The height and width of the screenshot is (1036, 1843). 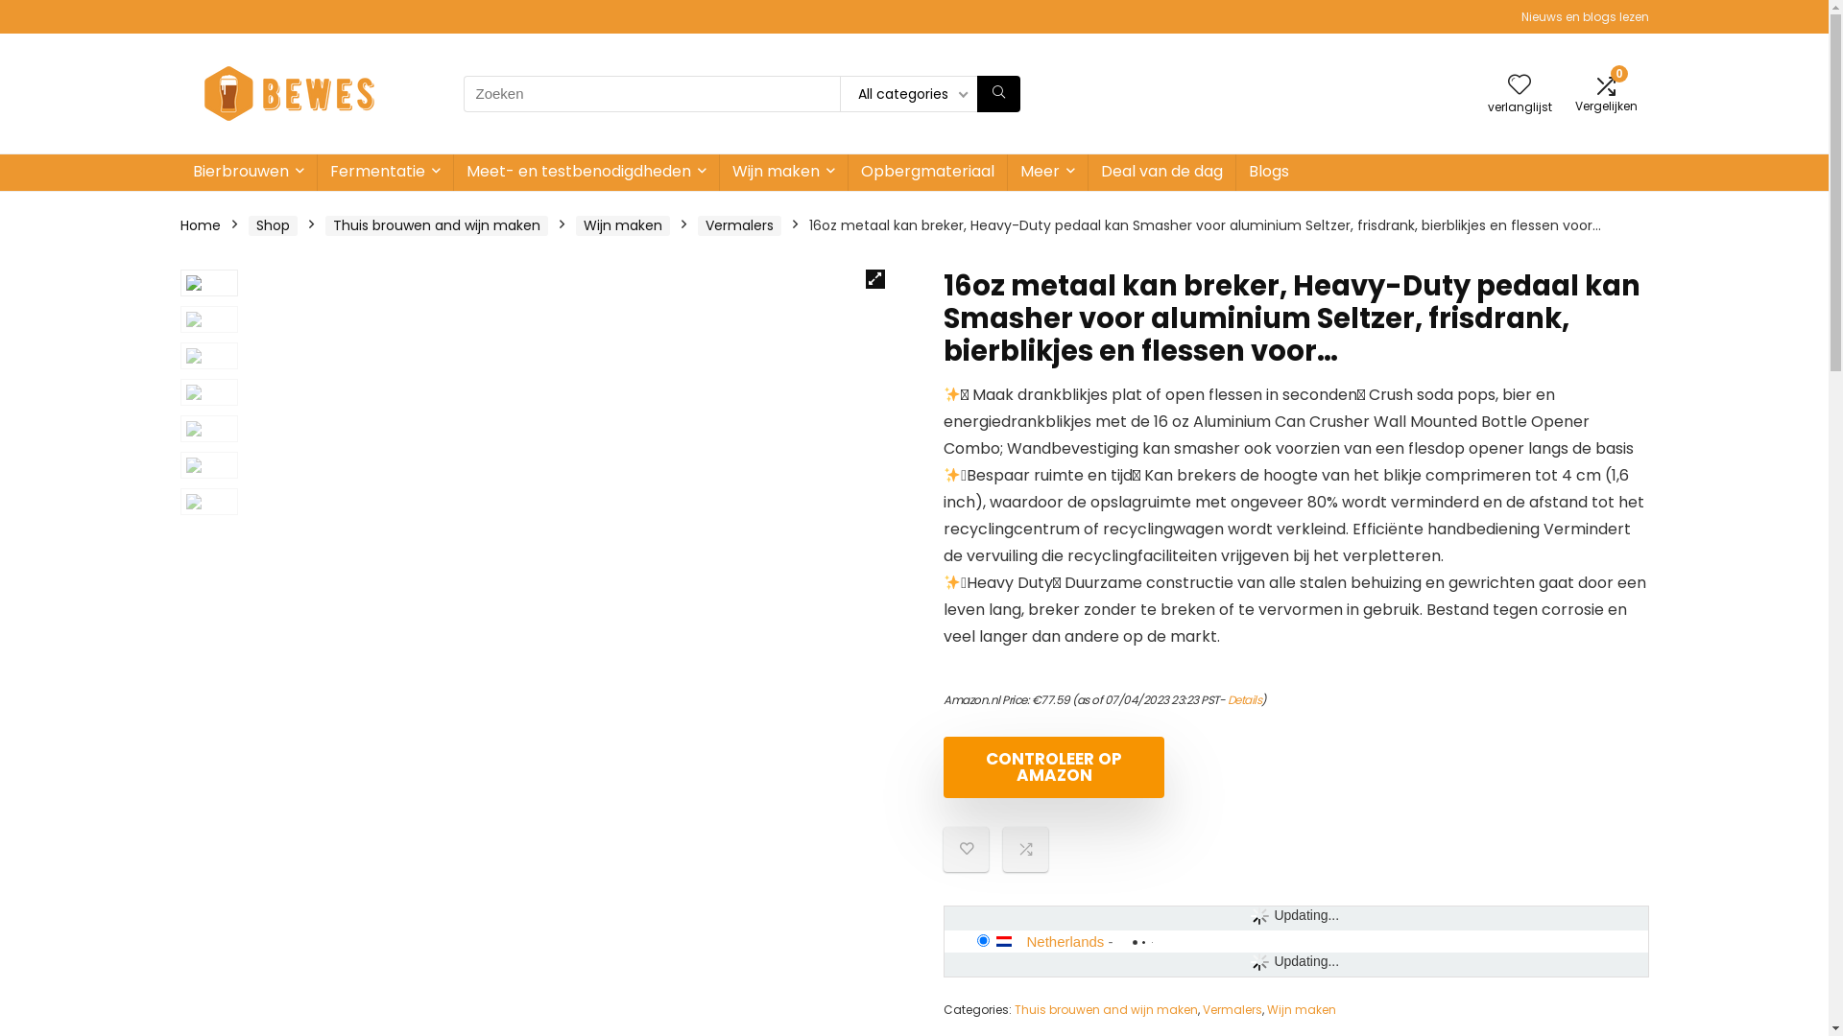 I want to click on Details, so click(x=1245, y=700).